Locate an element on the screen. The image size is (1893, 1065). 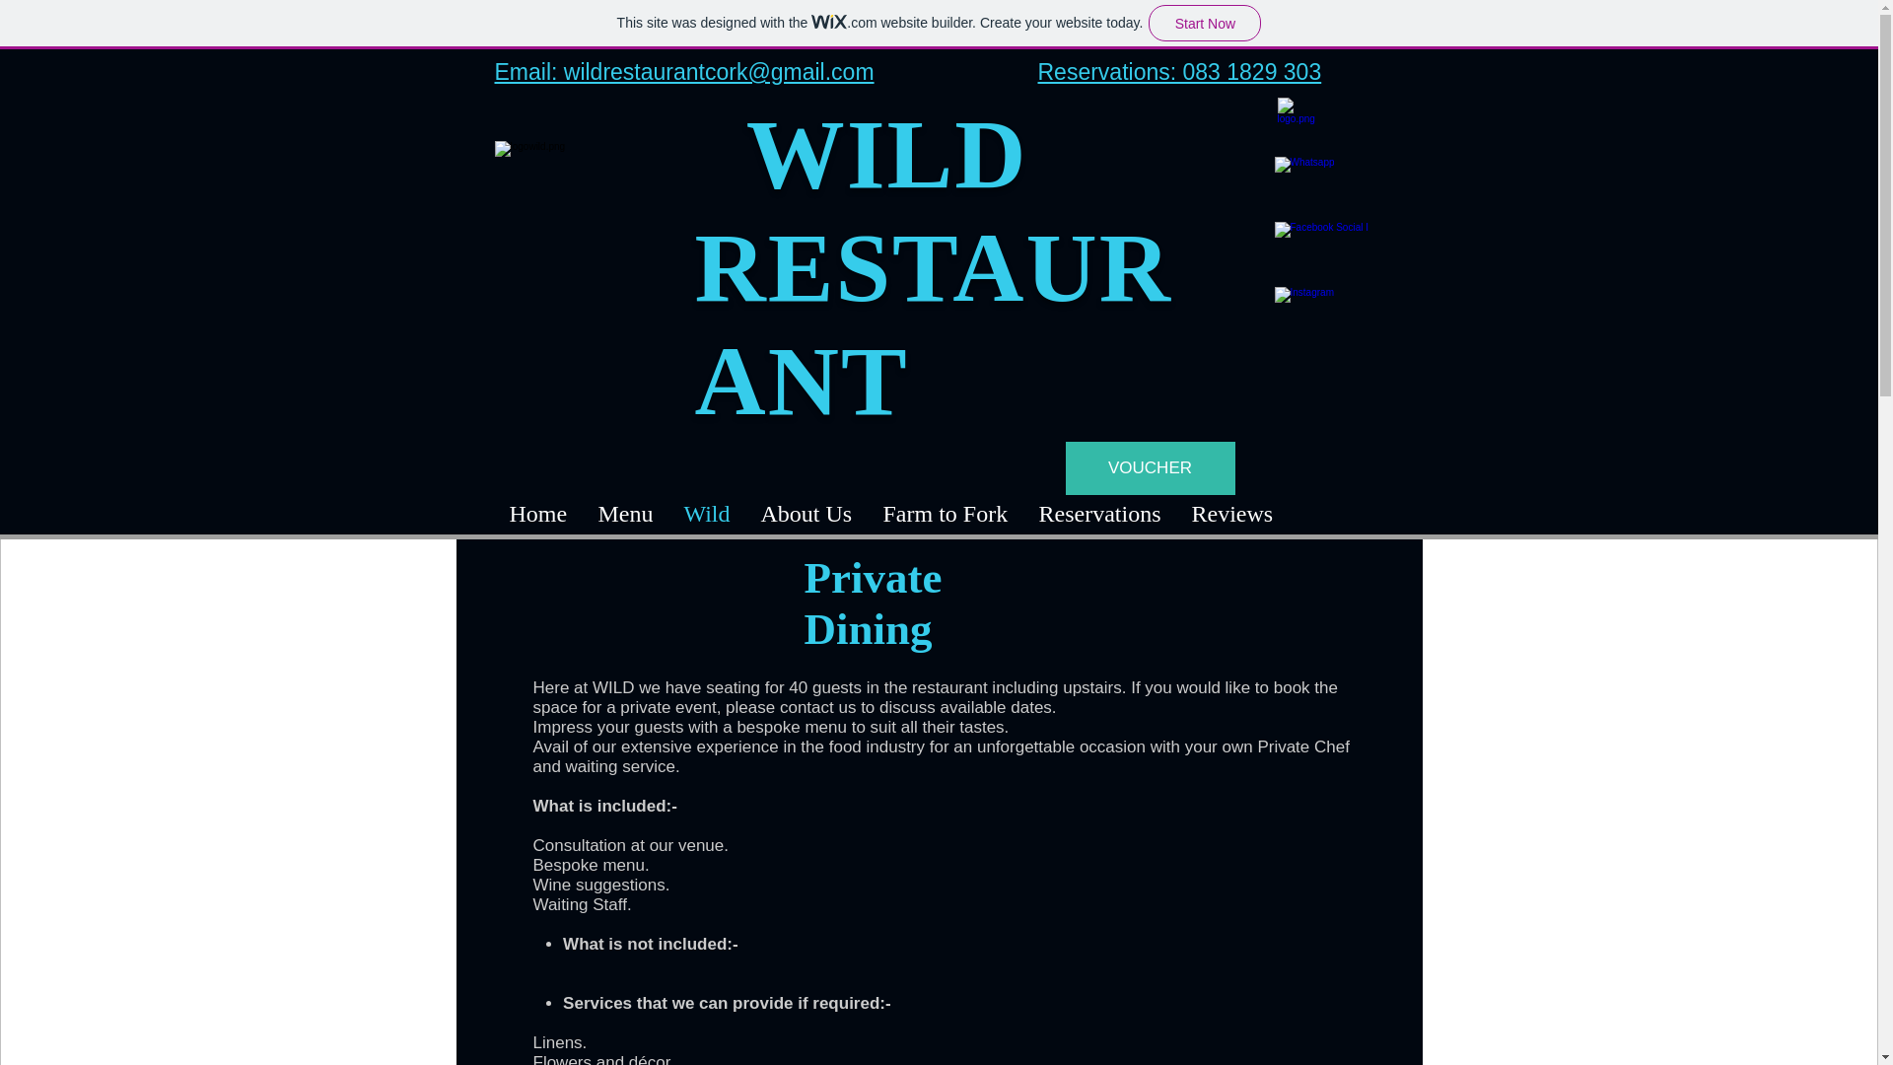
Farm to Fork is located at coordinates (945, 515).